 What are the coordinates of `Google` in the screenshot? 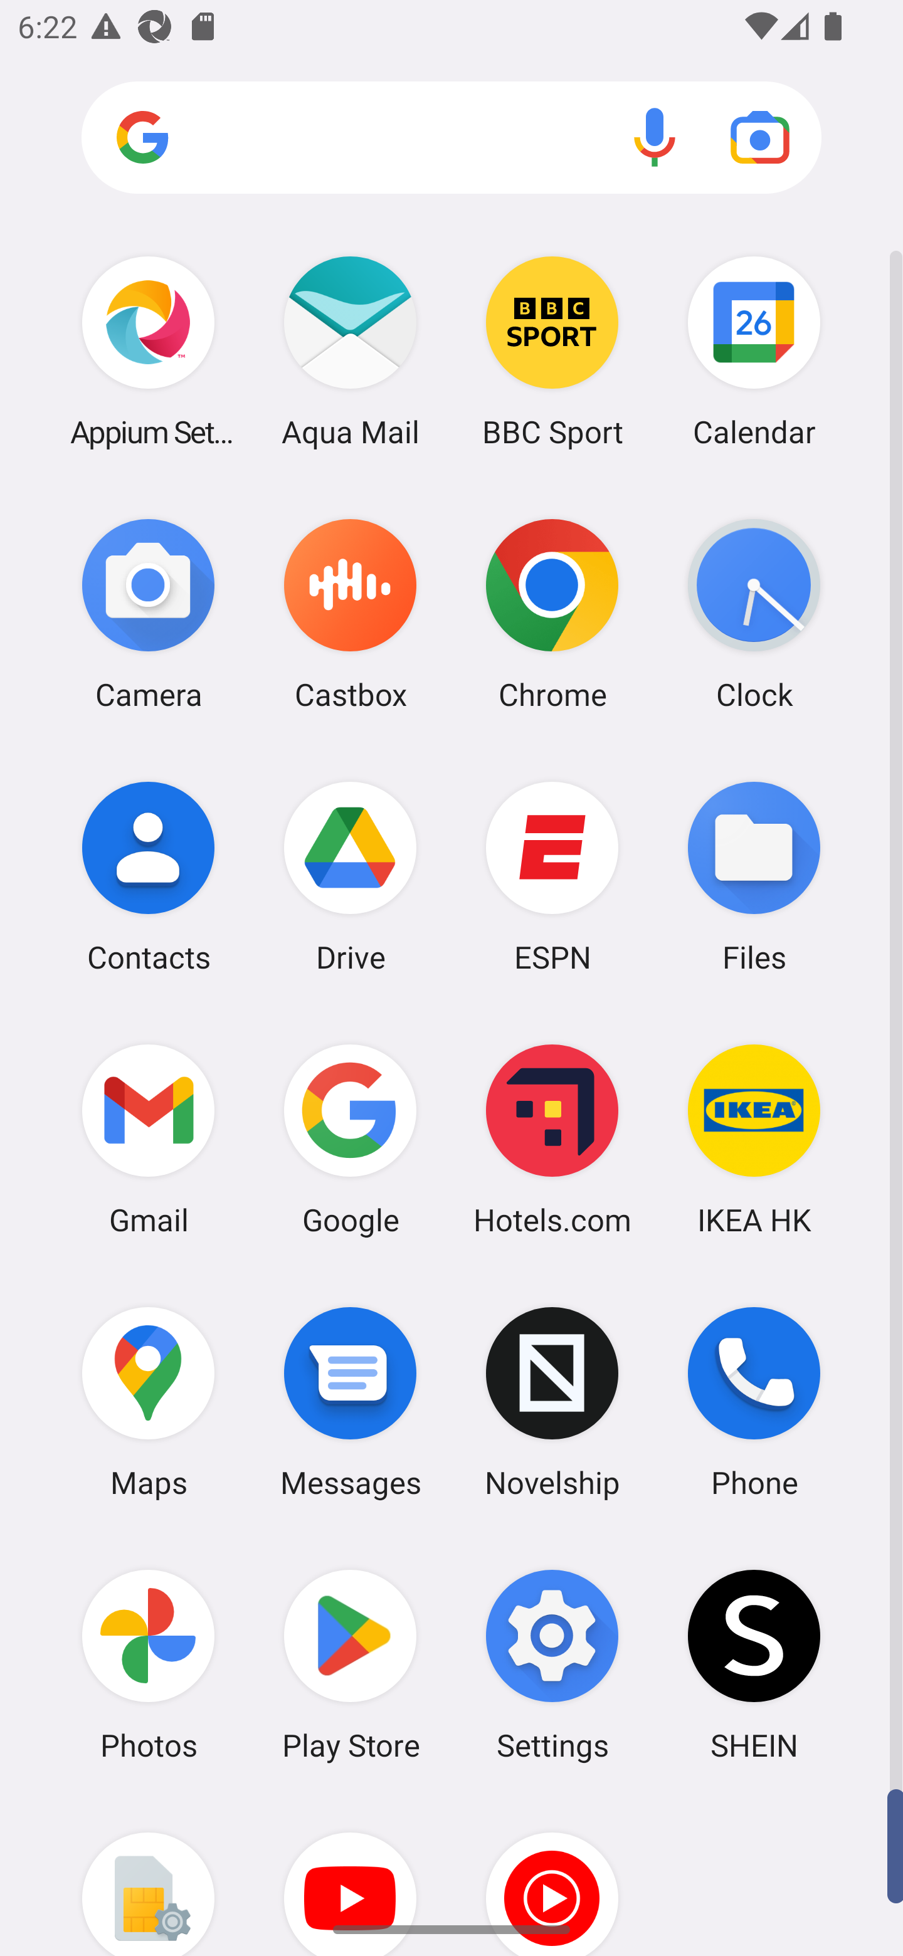 It's located at (350, 1139).